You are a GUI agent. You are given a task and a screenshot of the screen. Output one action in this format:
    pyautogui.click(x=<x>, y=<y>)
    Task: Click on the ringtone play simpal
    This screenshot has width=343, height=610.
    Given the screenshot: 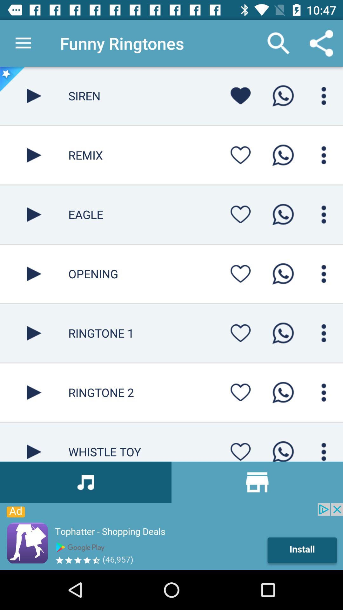 What is the action you would take?
    pyautogui.click(x=34, y=392)
    